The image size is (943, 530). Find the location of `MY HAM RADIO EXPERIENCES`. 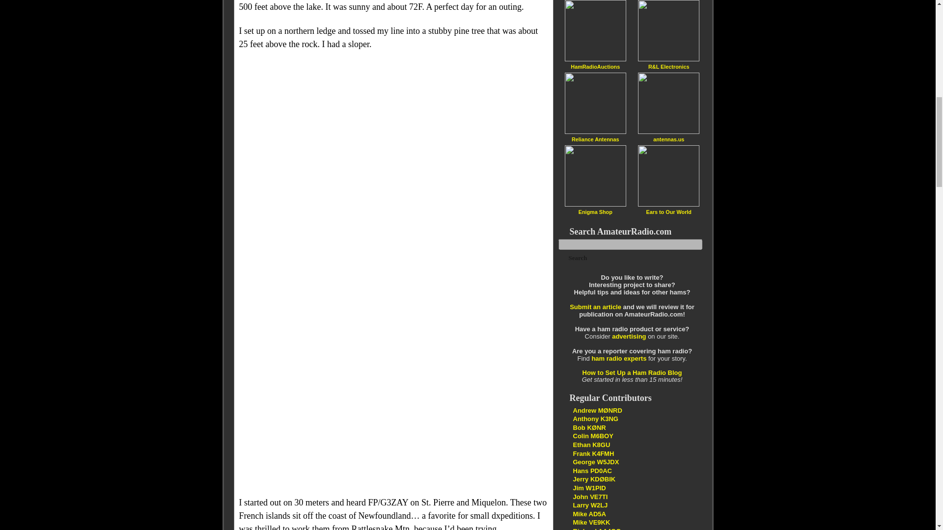

MY HAM RADIO EXPERIENCES is located at coordinates (588, 514).